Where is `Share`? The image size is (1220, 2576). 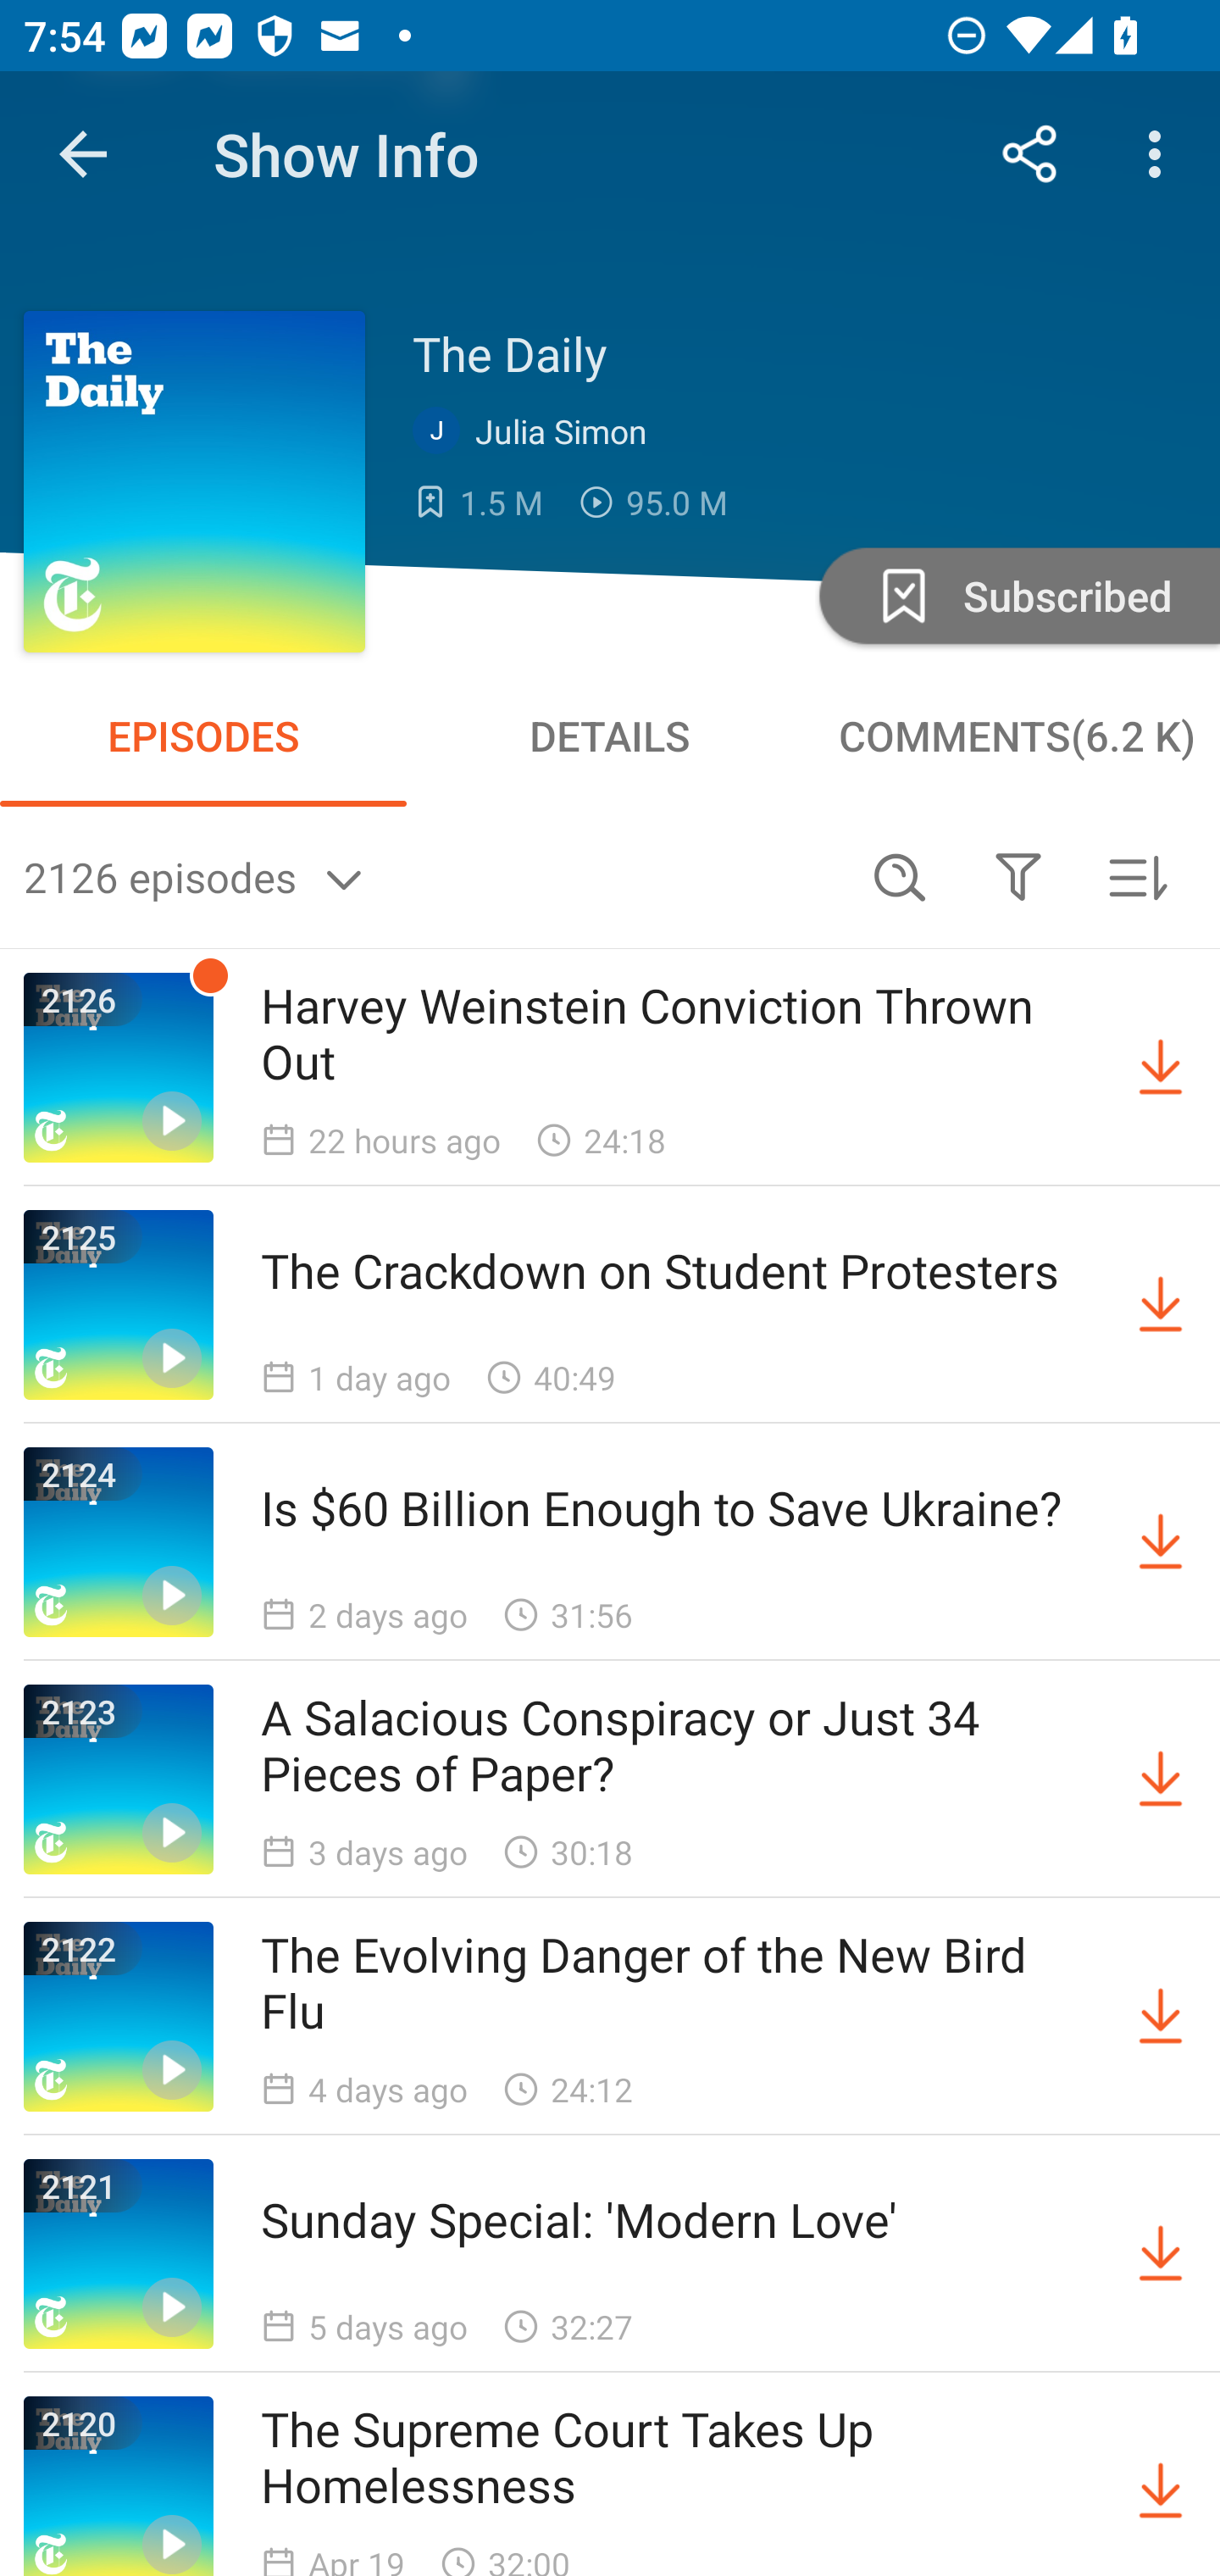
Share is located at coordinates (1030, 154).